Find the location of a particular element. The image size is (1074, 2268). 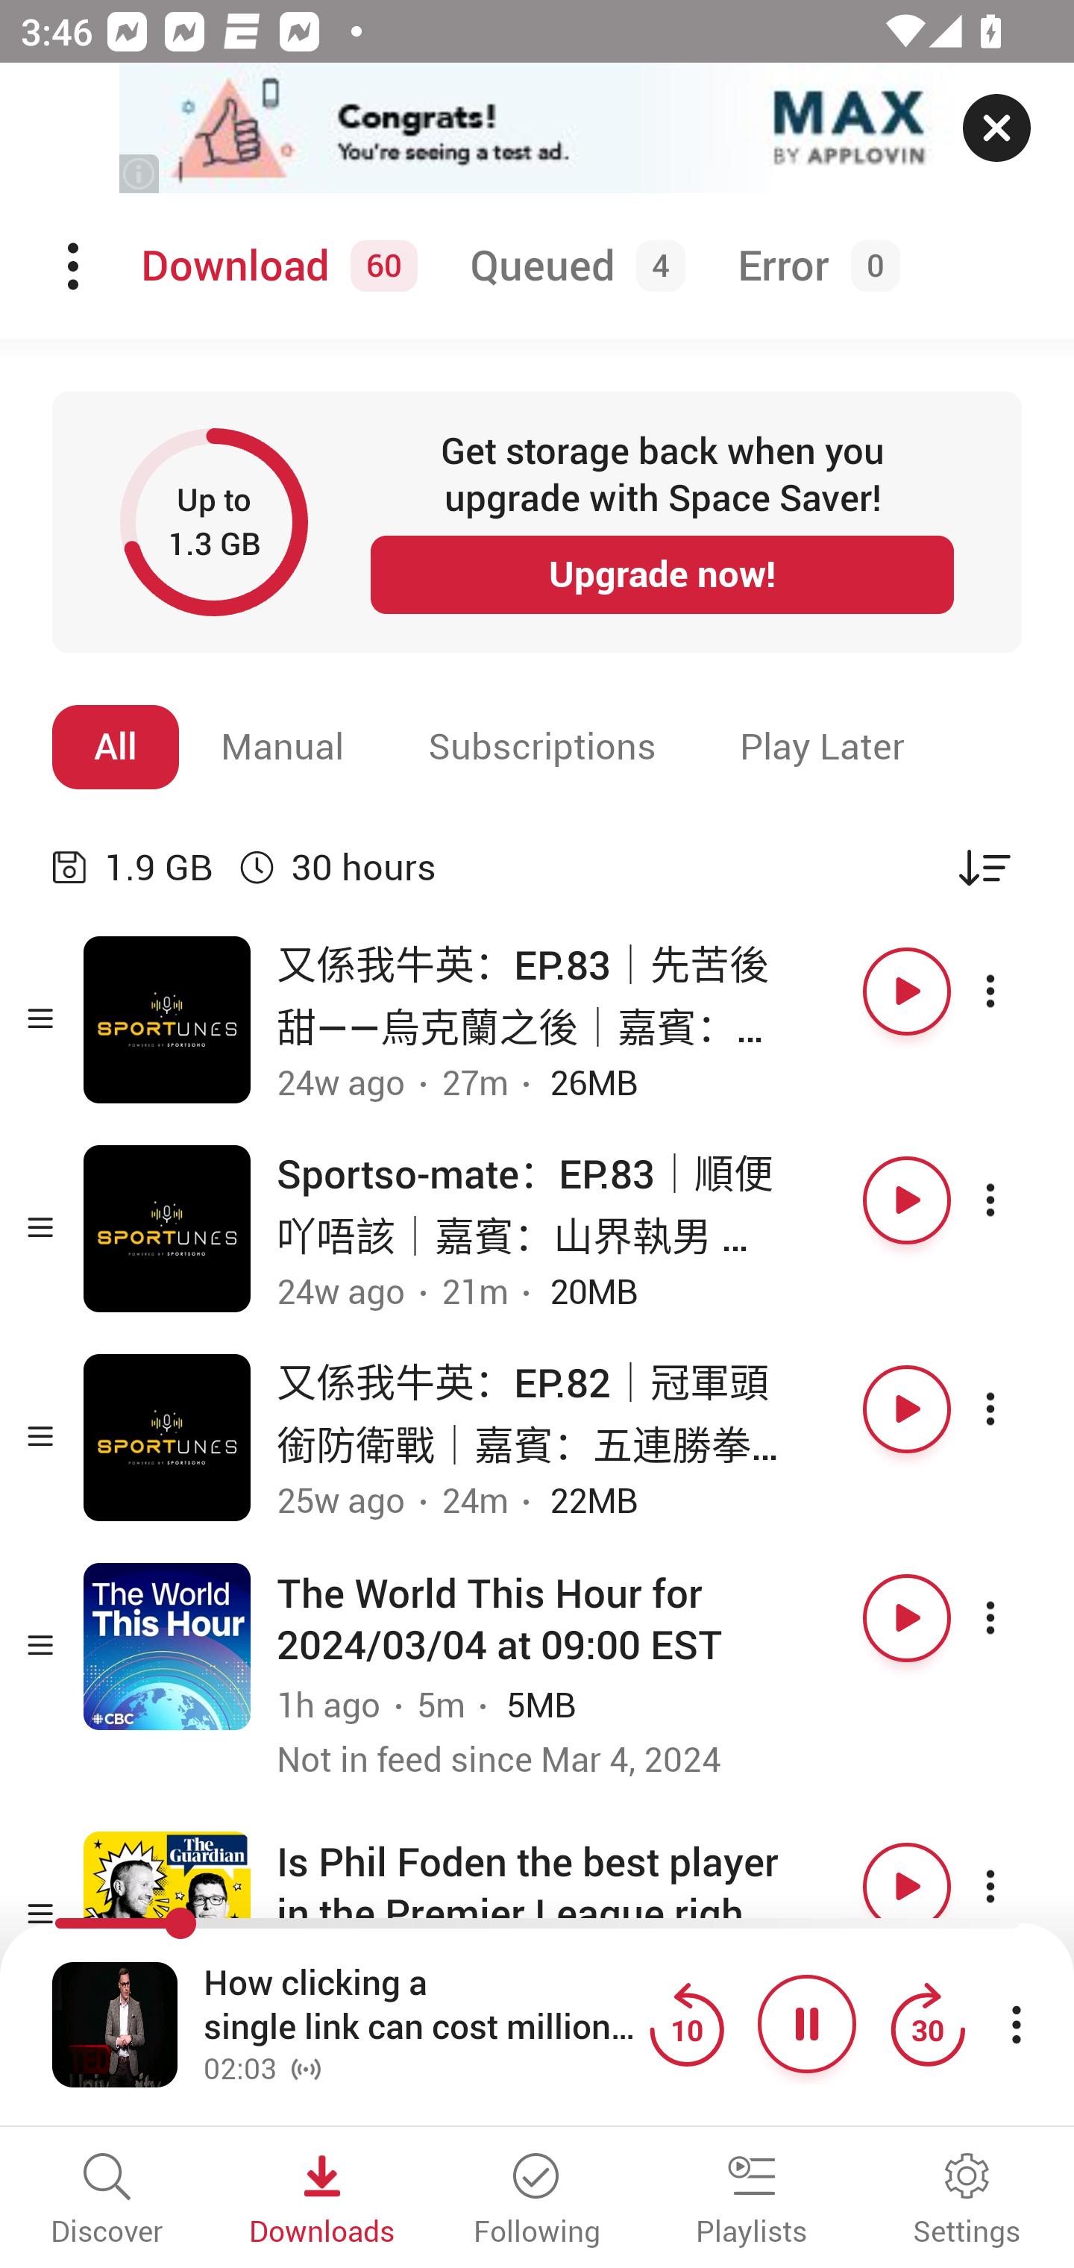

Open fullscreen player is located at coordinates (115, 2023).